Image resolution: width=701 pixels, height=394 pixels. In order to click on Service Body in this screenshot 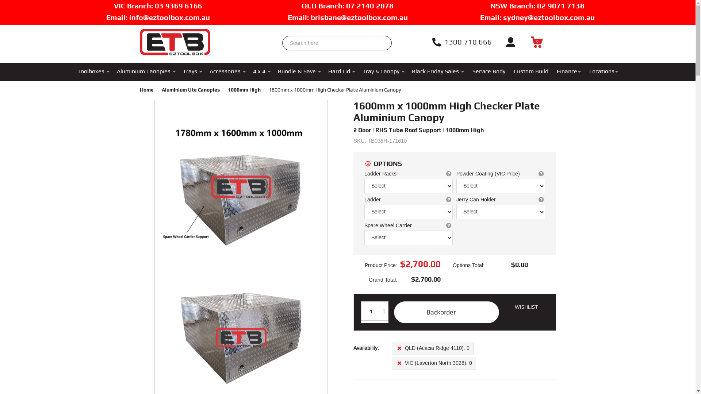, I will do `click(489, 72)`.